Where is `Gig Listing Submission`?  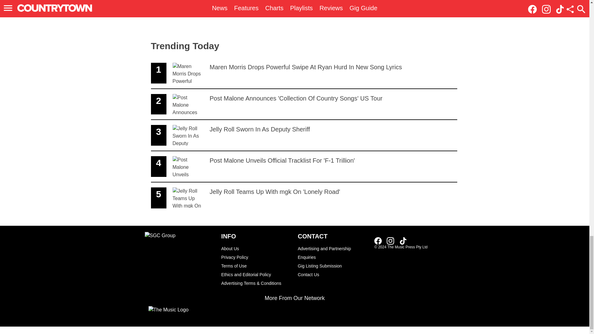 Gig Listing Submission is located at coordinates (304, 167).